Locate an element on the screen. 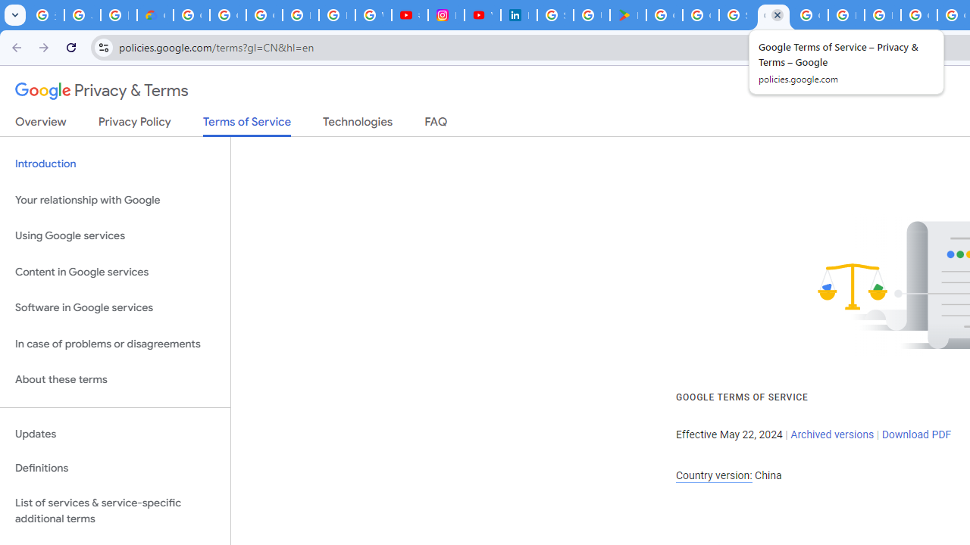  Your relationship with Google is located at coordinates (115, 200).